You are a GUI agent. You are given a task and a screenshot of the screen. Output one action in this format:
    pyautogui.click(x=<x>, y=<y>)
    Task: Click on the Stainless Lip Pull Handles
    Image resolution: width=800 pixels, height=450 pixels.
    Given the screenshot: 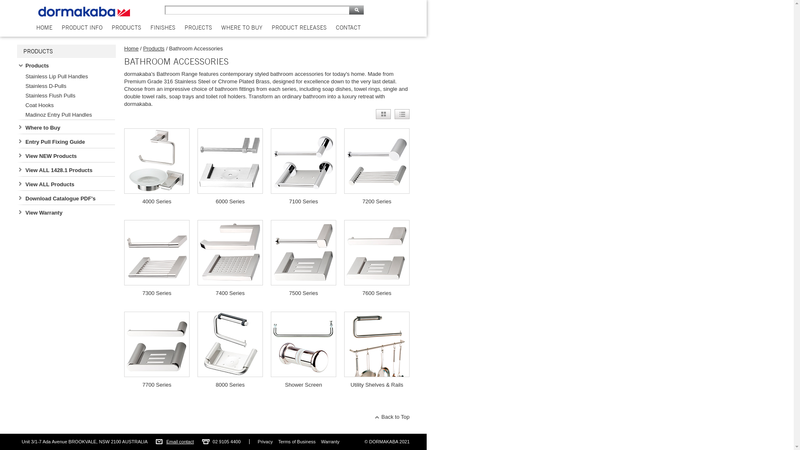 What is the action you would take?
    pyautogui.click(x=69, y=76)
    